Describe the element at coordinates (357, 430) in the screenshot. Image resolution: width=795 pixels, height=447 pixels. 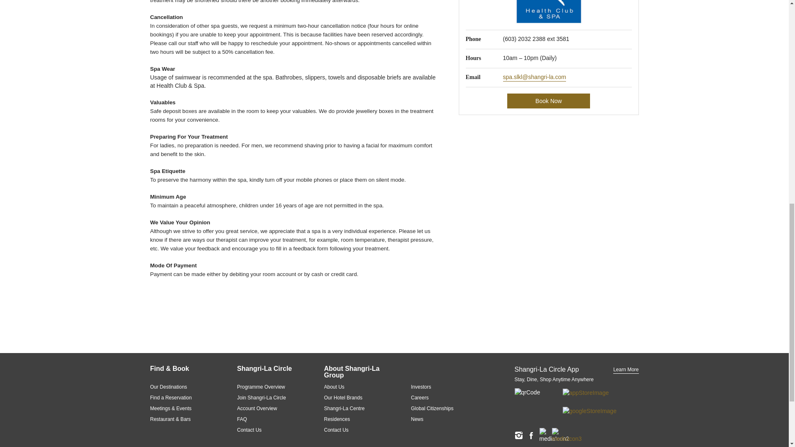
I see `Contact Us` at that location.